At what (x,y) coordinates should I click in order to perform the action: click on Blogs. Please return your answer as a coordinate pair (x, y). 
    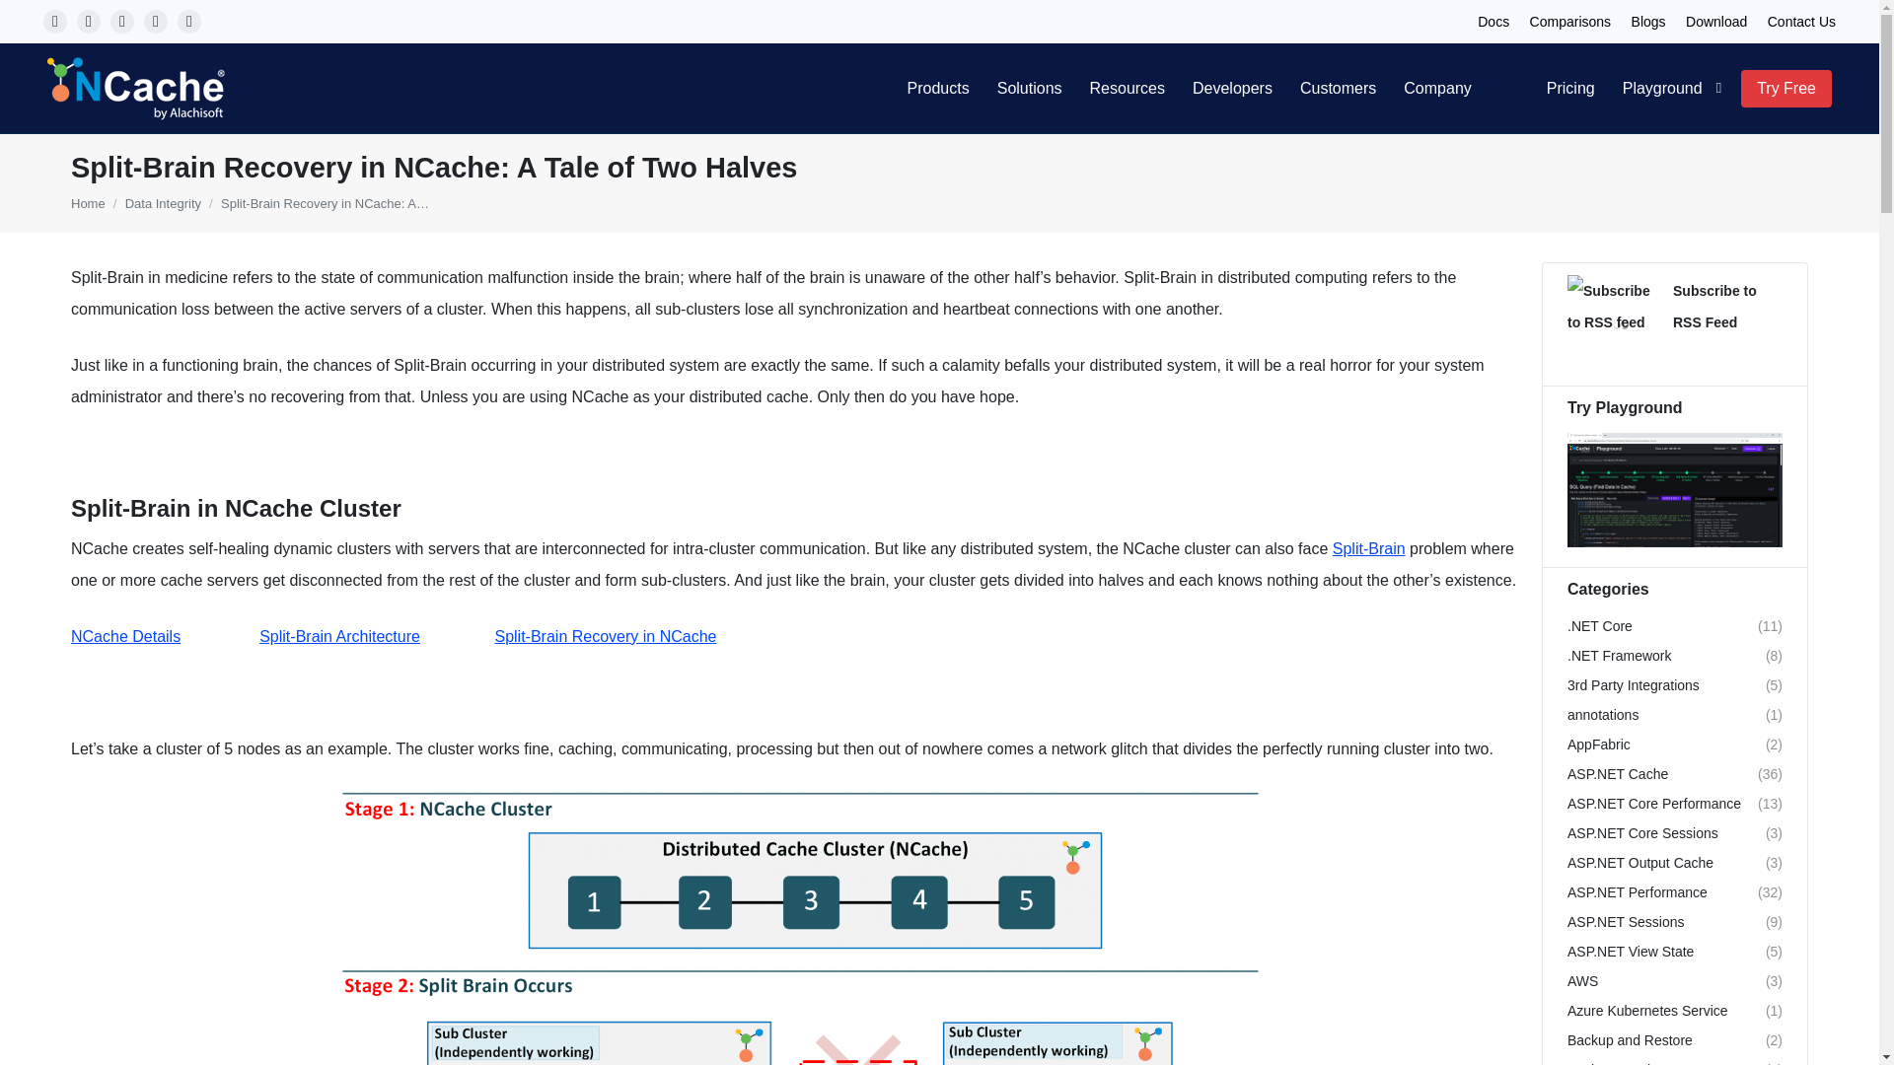
    Looking at the image, I should click on (1648, 22).